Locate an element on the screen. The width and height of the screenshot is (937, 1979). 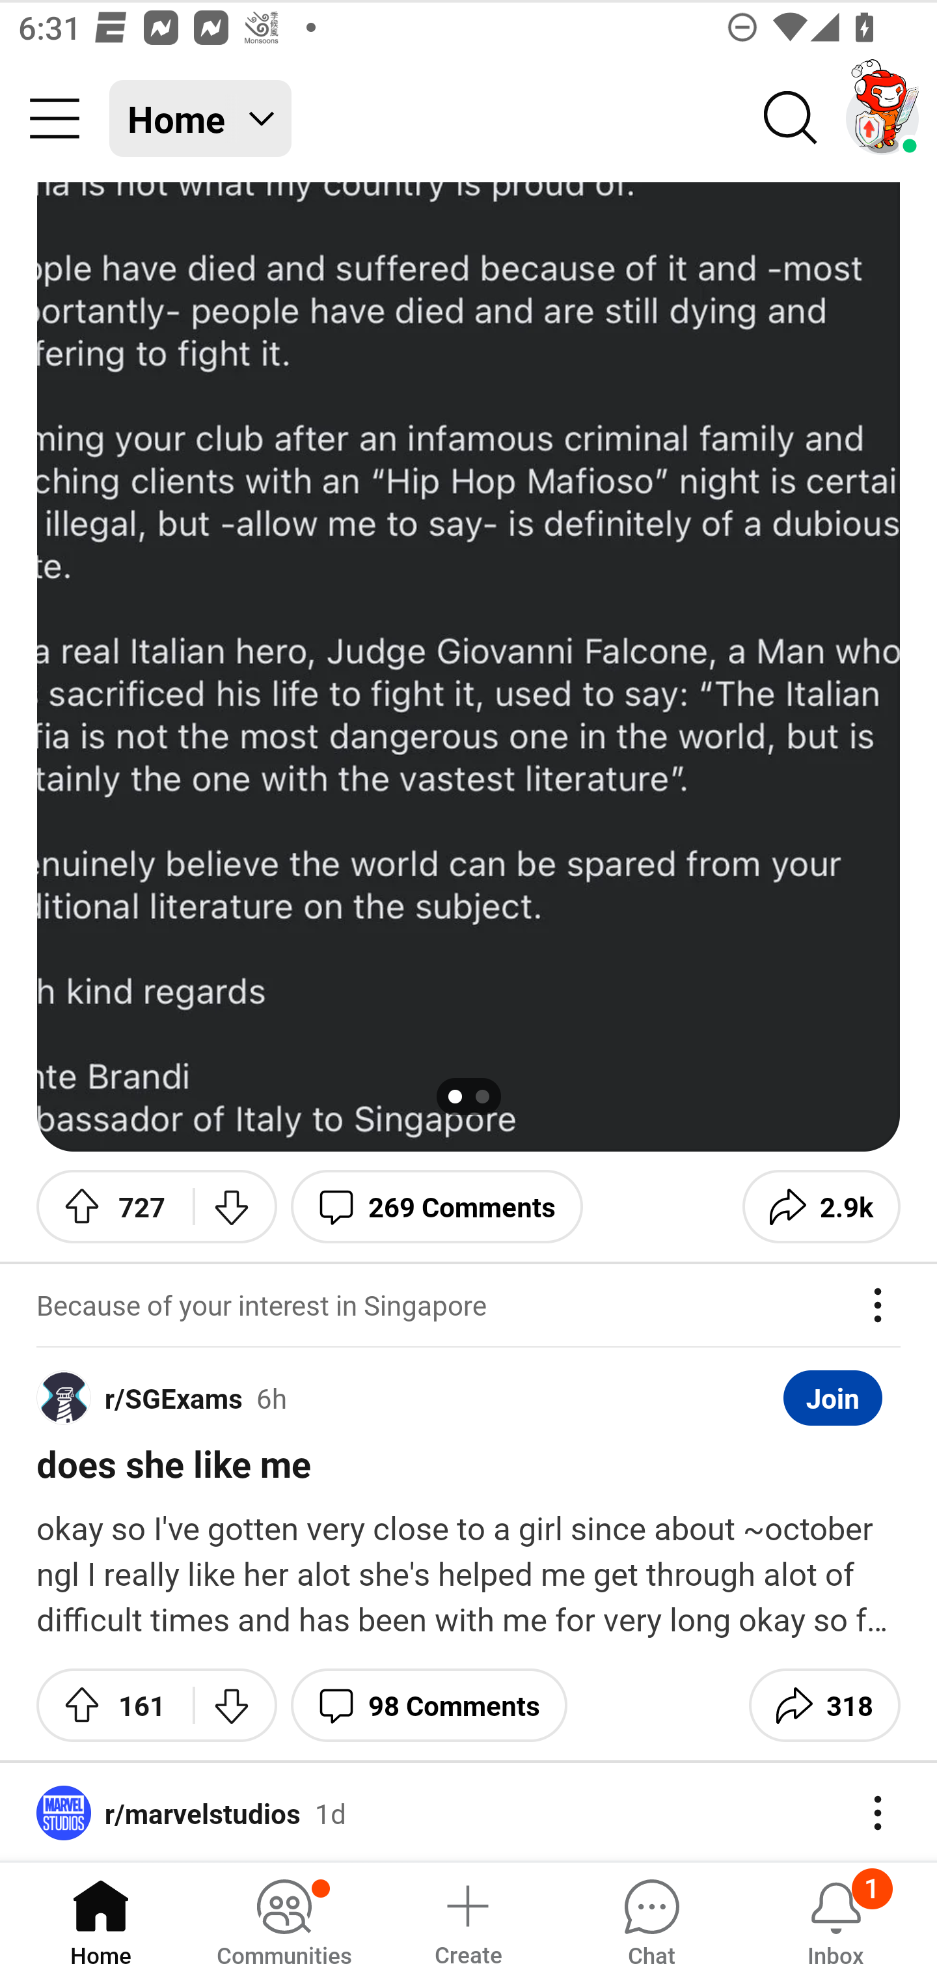
Search is located at coordinates (791, 118).